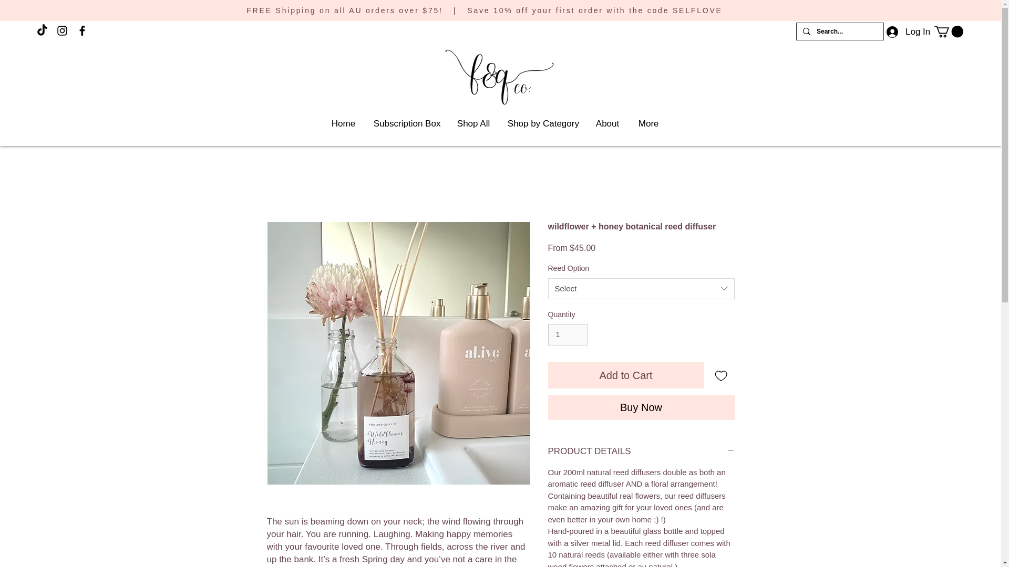  What do you see at coordinates (641, 451) in the screenshot?
I see `PRODUCT DETAILS` at bounding box center [641, 451].